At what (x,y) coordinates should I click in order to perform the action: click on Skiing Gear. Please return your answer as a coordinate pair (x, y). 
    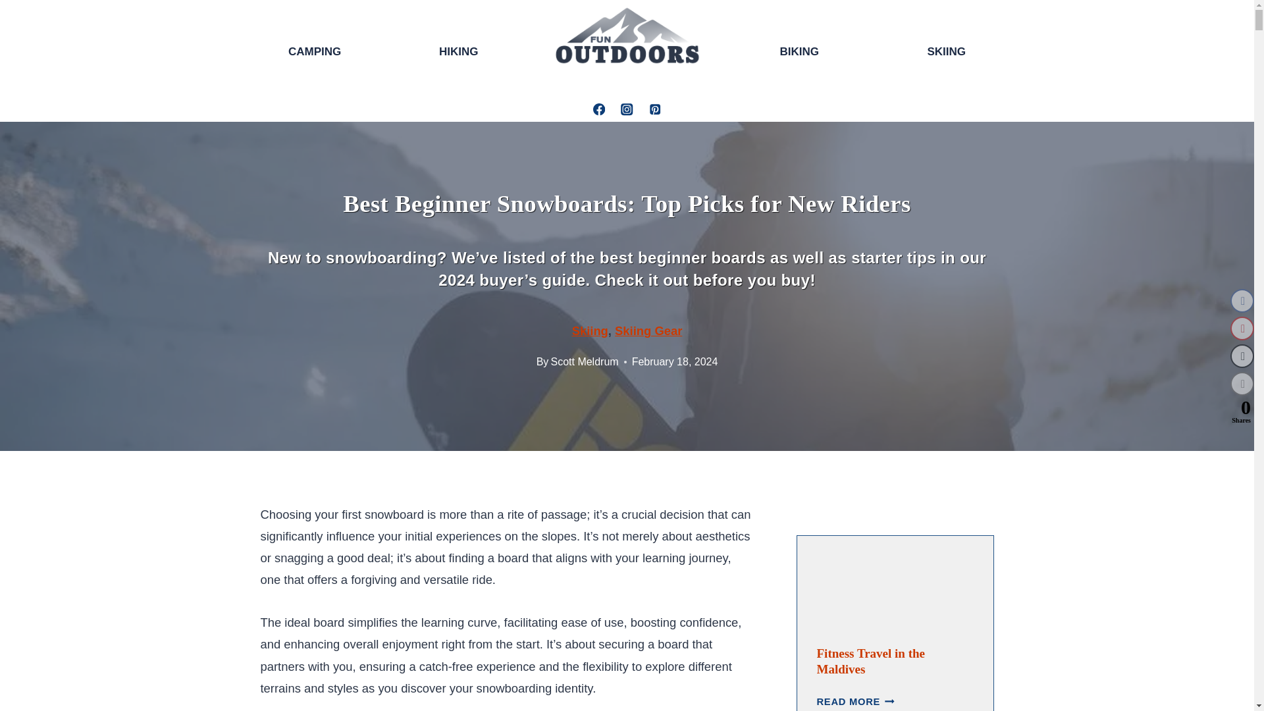
    Looking at the image, I should click on (648, 330).